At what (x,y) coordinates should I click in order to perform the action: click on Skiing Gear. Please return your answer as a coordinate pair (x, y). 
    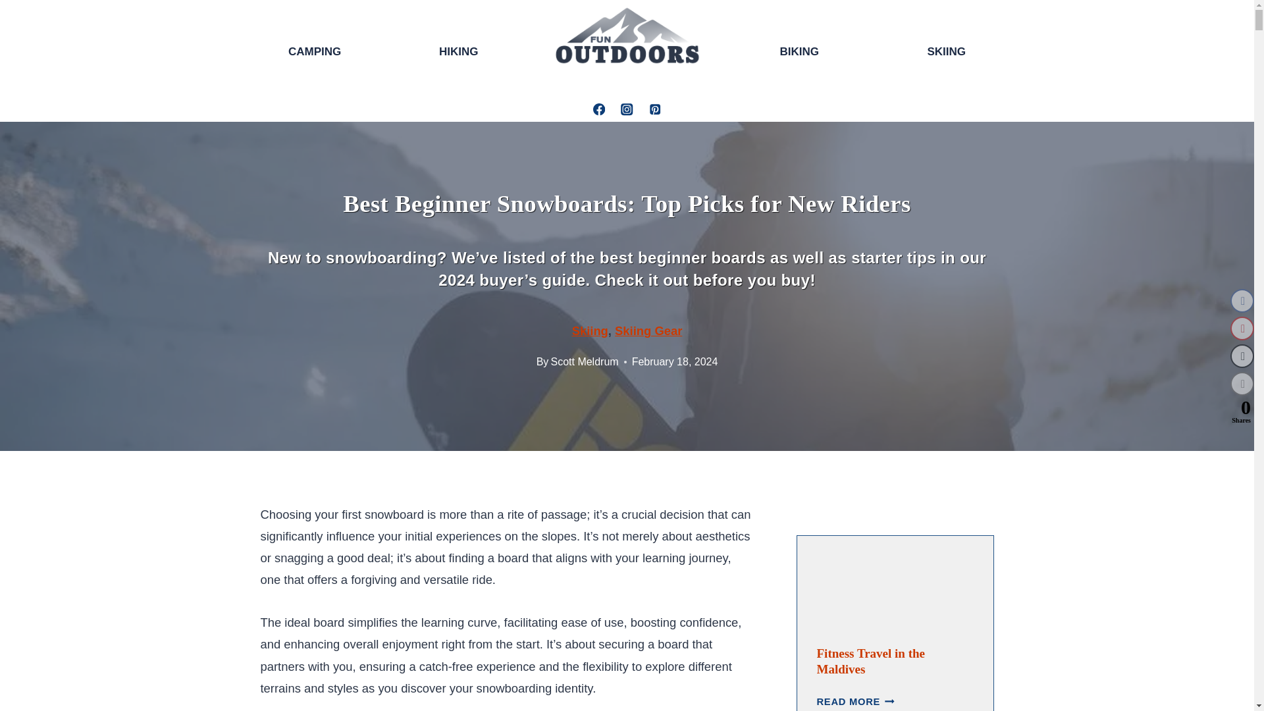
    Looking at the image, I should click on (648, 330).